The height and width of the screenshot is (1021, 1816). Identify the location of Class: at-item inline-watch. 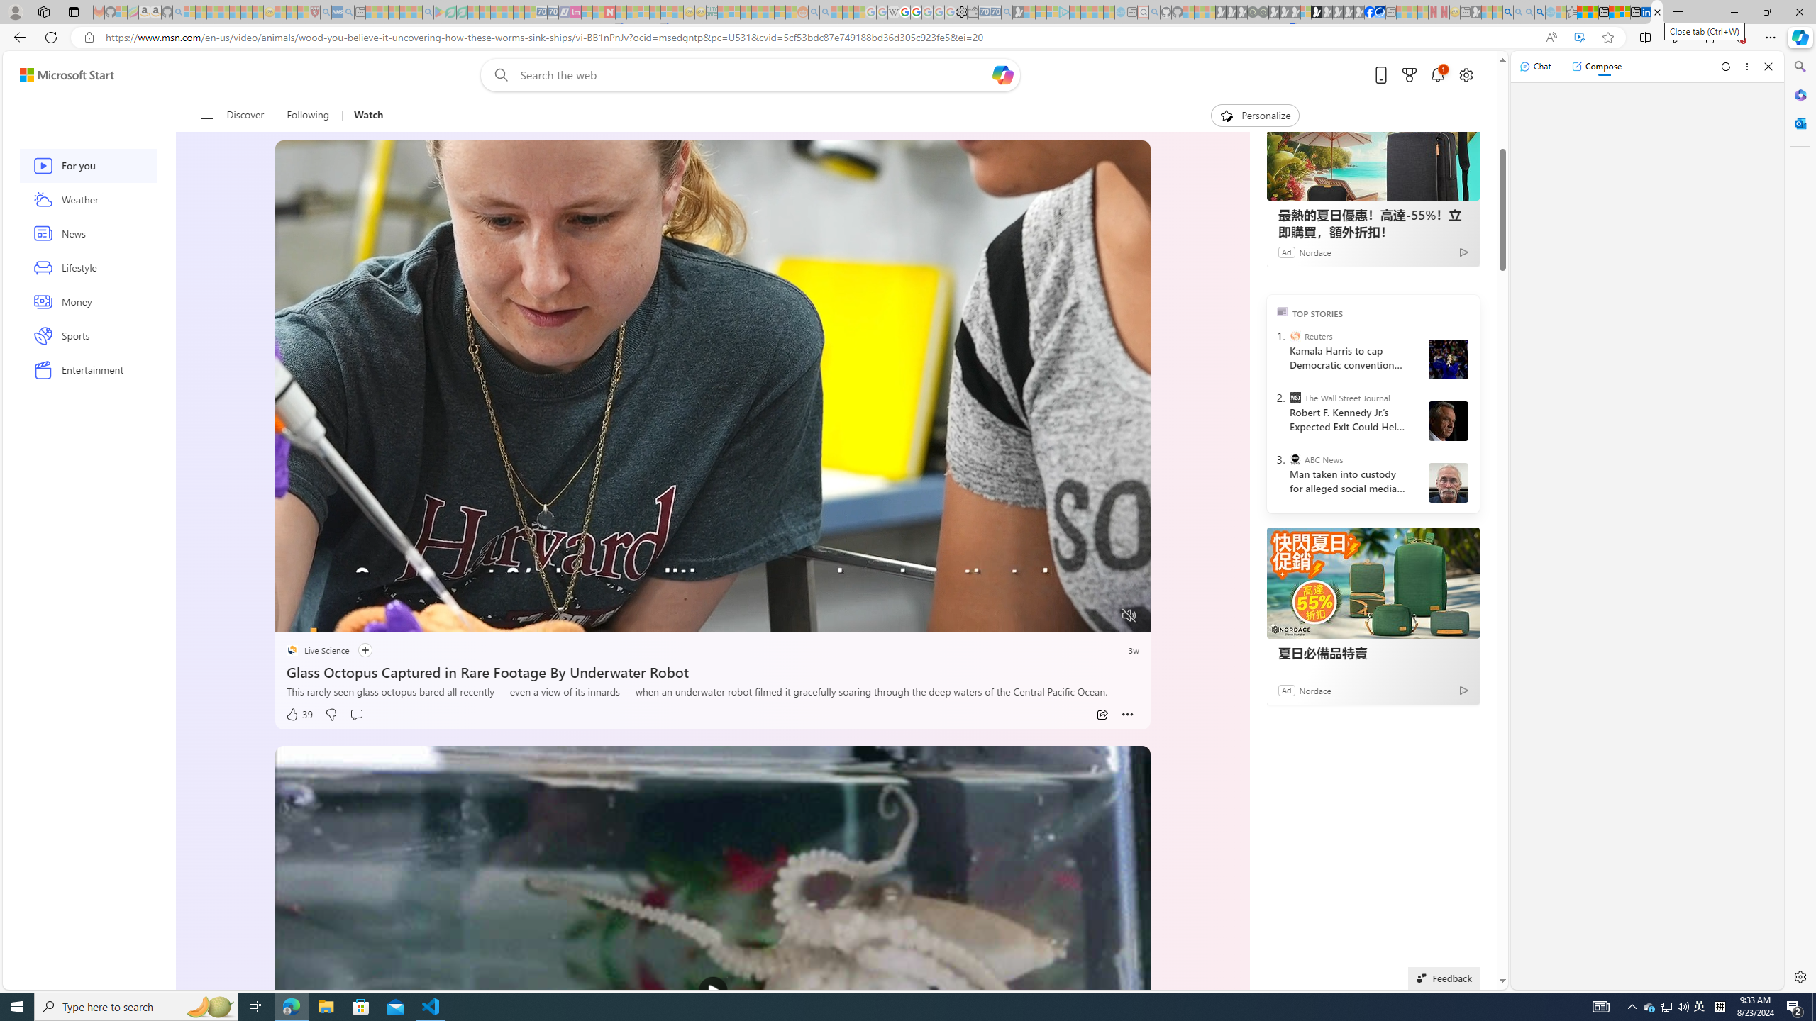
(1128, 715).